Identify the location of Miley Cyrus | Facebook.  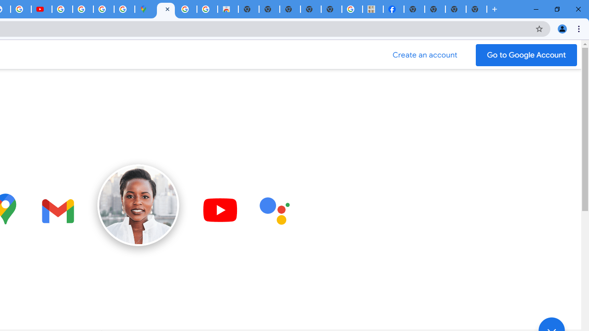
(394, 9).